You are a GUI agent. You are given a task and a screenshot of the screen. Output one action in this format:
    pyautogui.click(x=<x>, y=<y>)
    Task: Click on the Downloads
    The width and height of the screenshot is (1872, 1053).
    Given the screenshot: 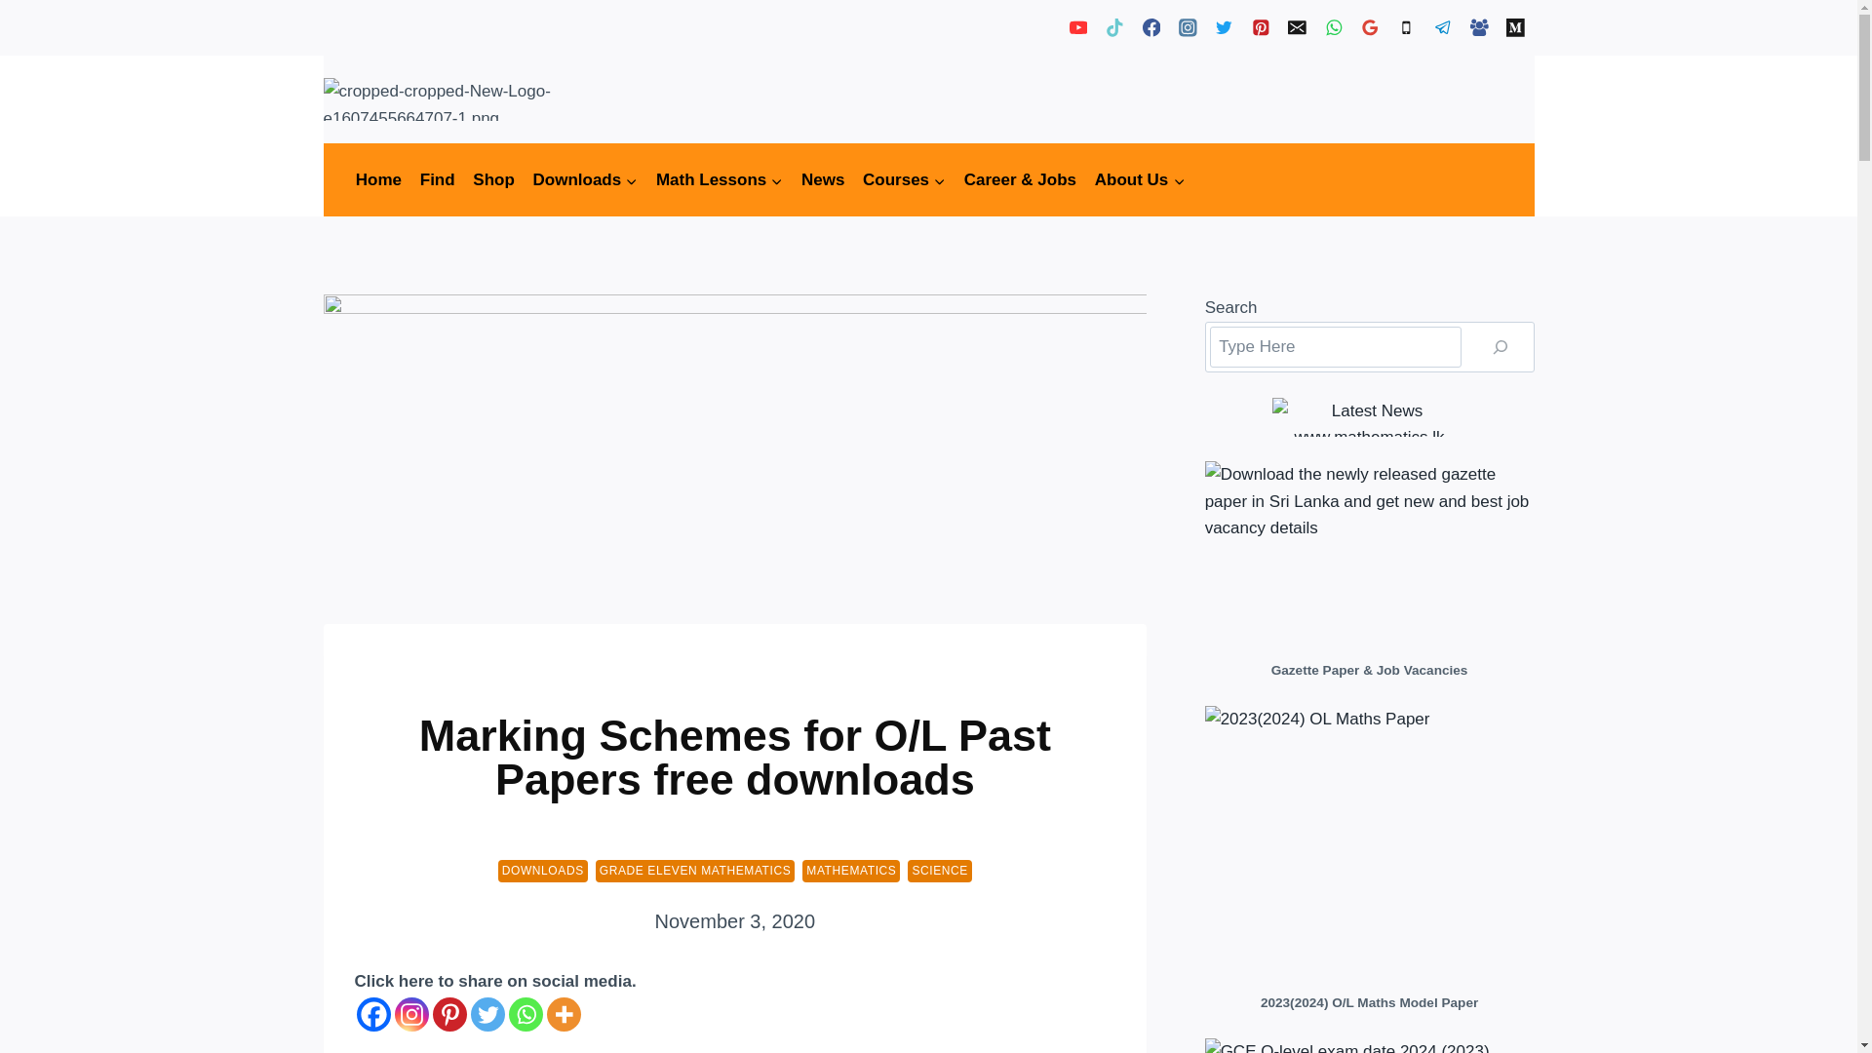 What is the action you would take?
    pyautogui.click(x=585, y=179)
    